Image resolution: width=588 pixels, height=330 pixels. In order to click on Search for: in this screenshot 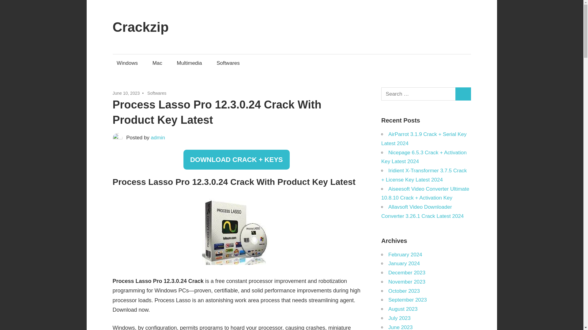, I will do `click(418, 94)`.